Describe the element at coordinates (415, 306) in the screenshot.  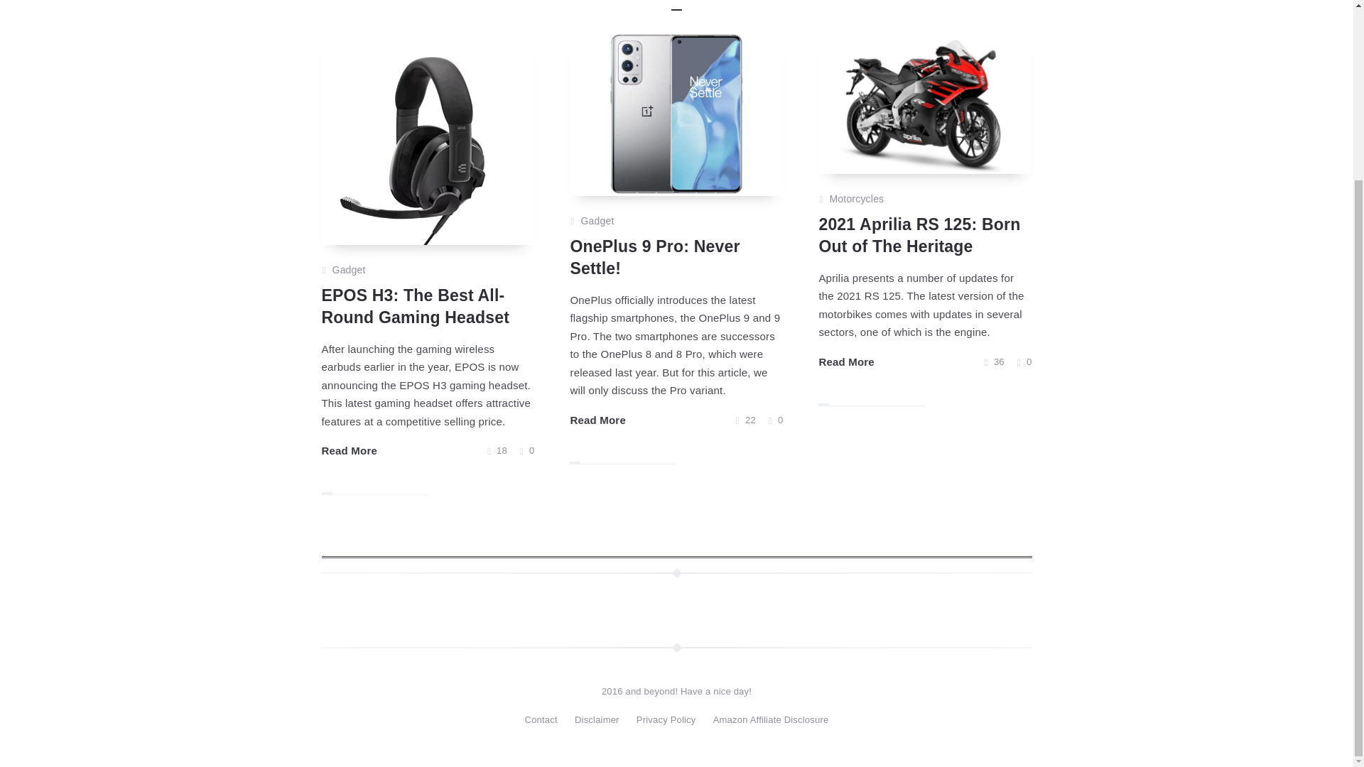
I see `EPOS H3: The Best All-Round Gaming Headset` at that location.